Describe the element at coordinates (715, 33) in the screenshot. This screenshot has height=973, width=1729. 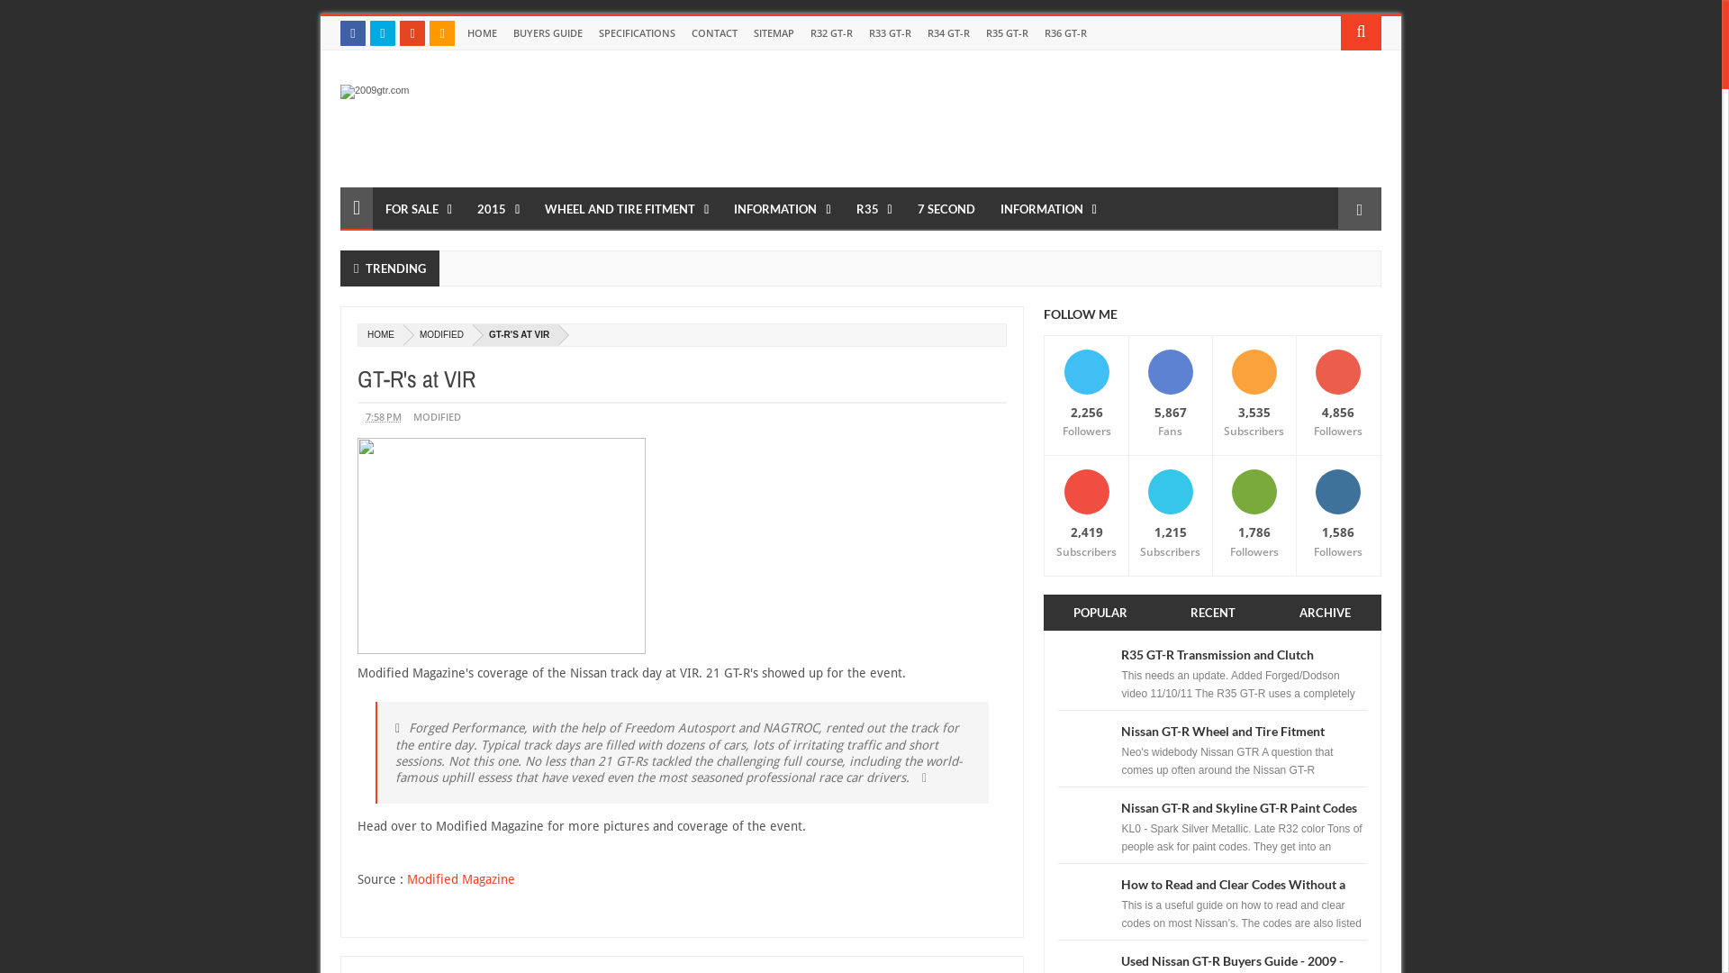
I see `CONTACT` at that location.